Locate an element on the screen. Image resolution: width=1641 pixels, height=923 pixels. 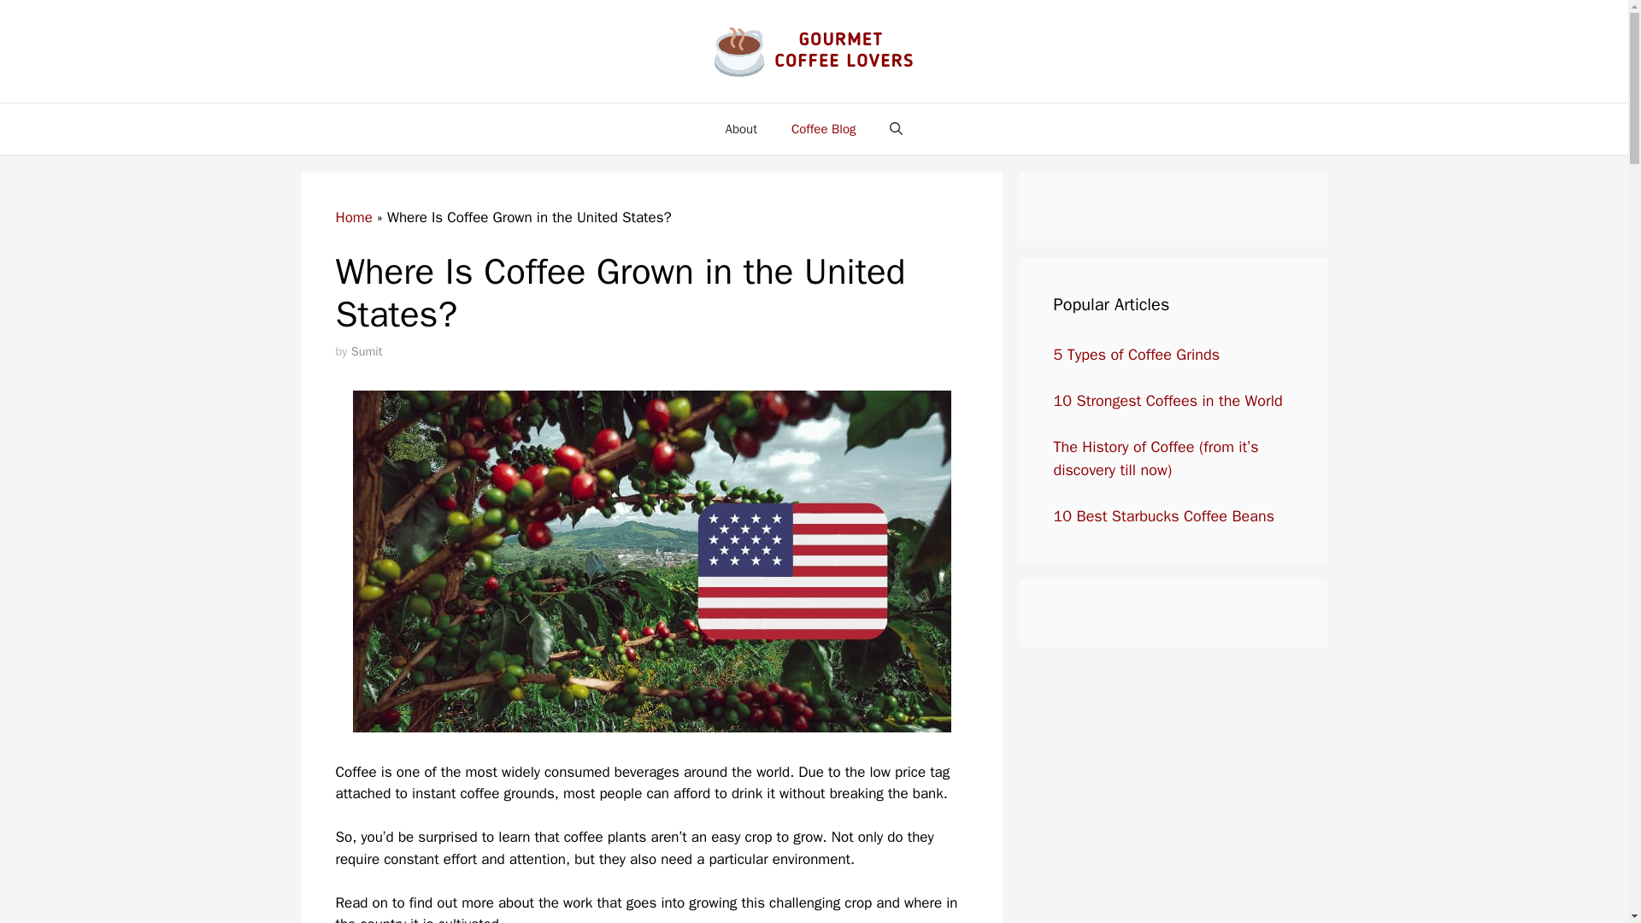
About is located at coordinates (742, 128).